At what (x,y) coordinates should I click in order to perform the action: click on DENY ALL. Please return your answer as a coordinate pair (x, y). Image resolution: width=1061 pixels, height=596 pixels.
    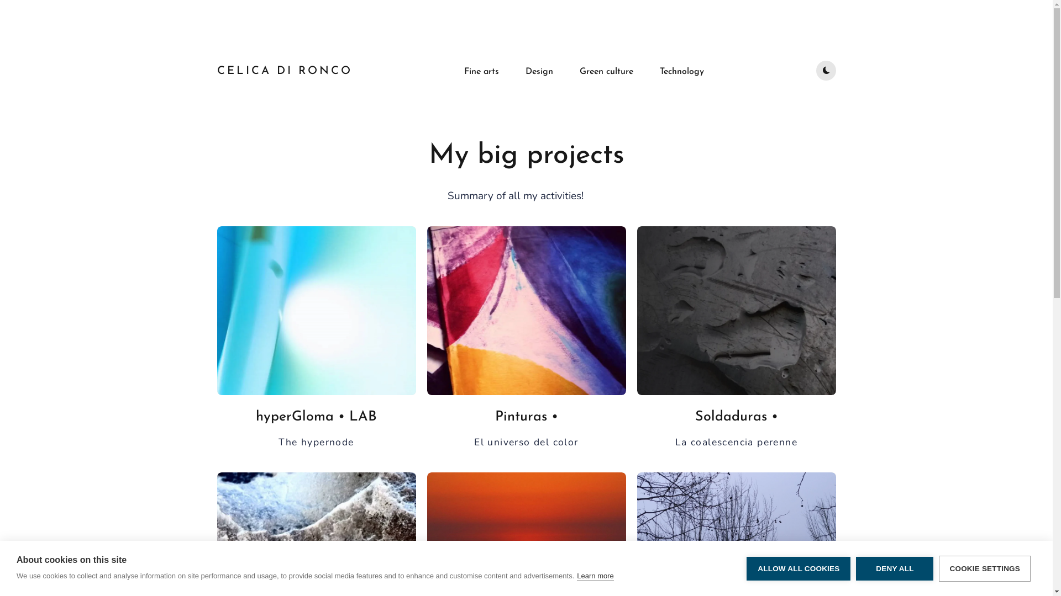
    Looking at the image, I should click on (895, 568).